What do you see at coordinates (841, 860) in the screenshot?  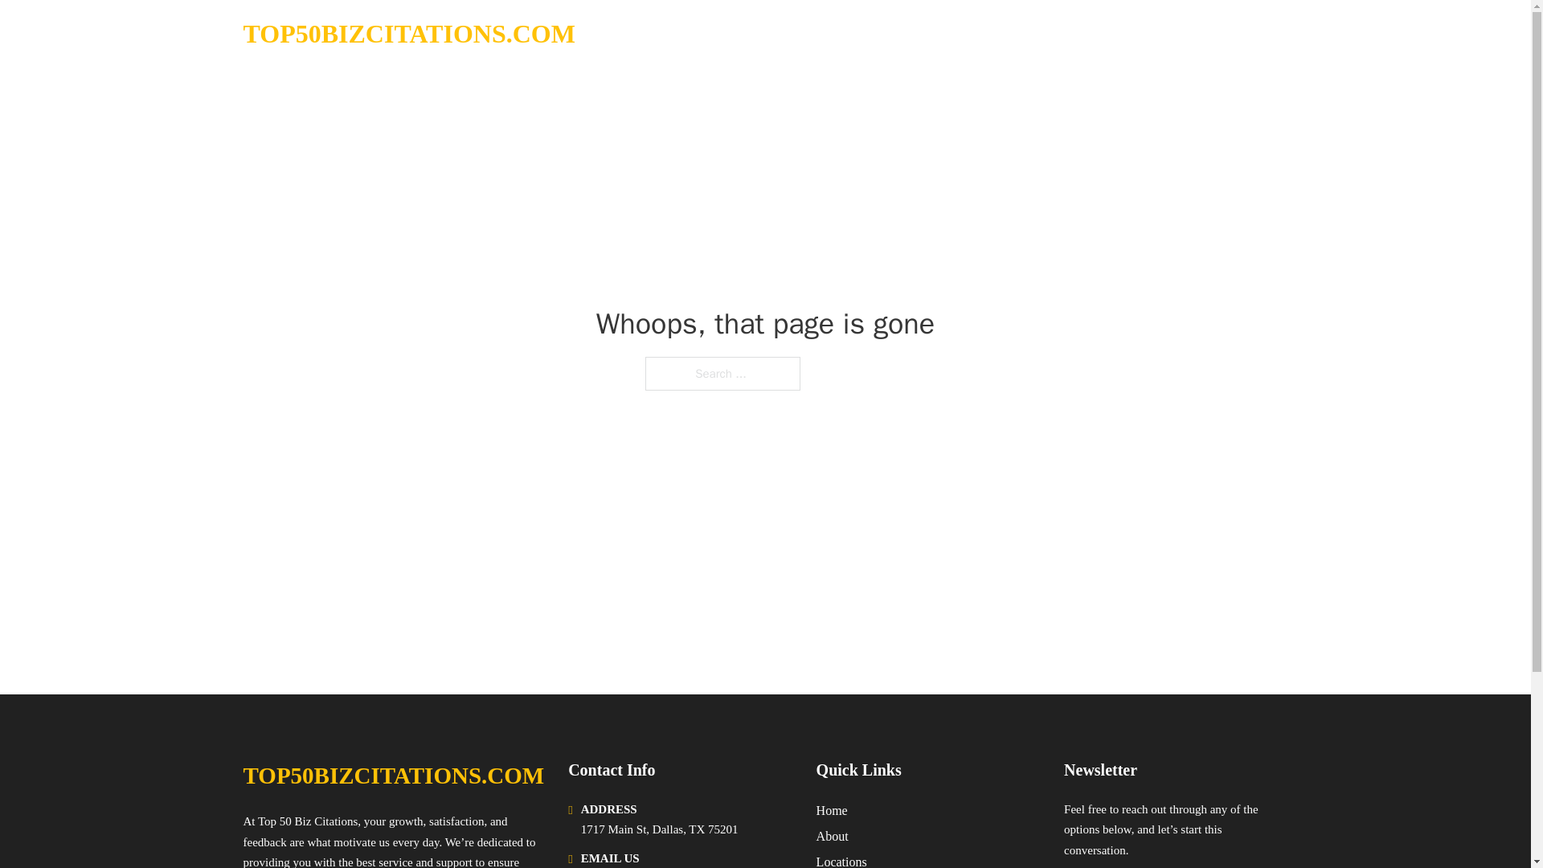 I see `Locations` at bounding box center [841, 860].